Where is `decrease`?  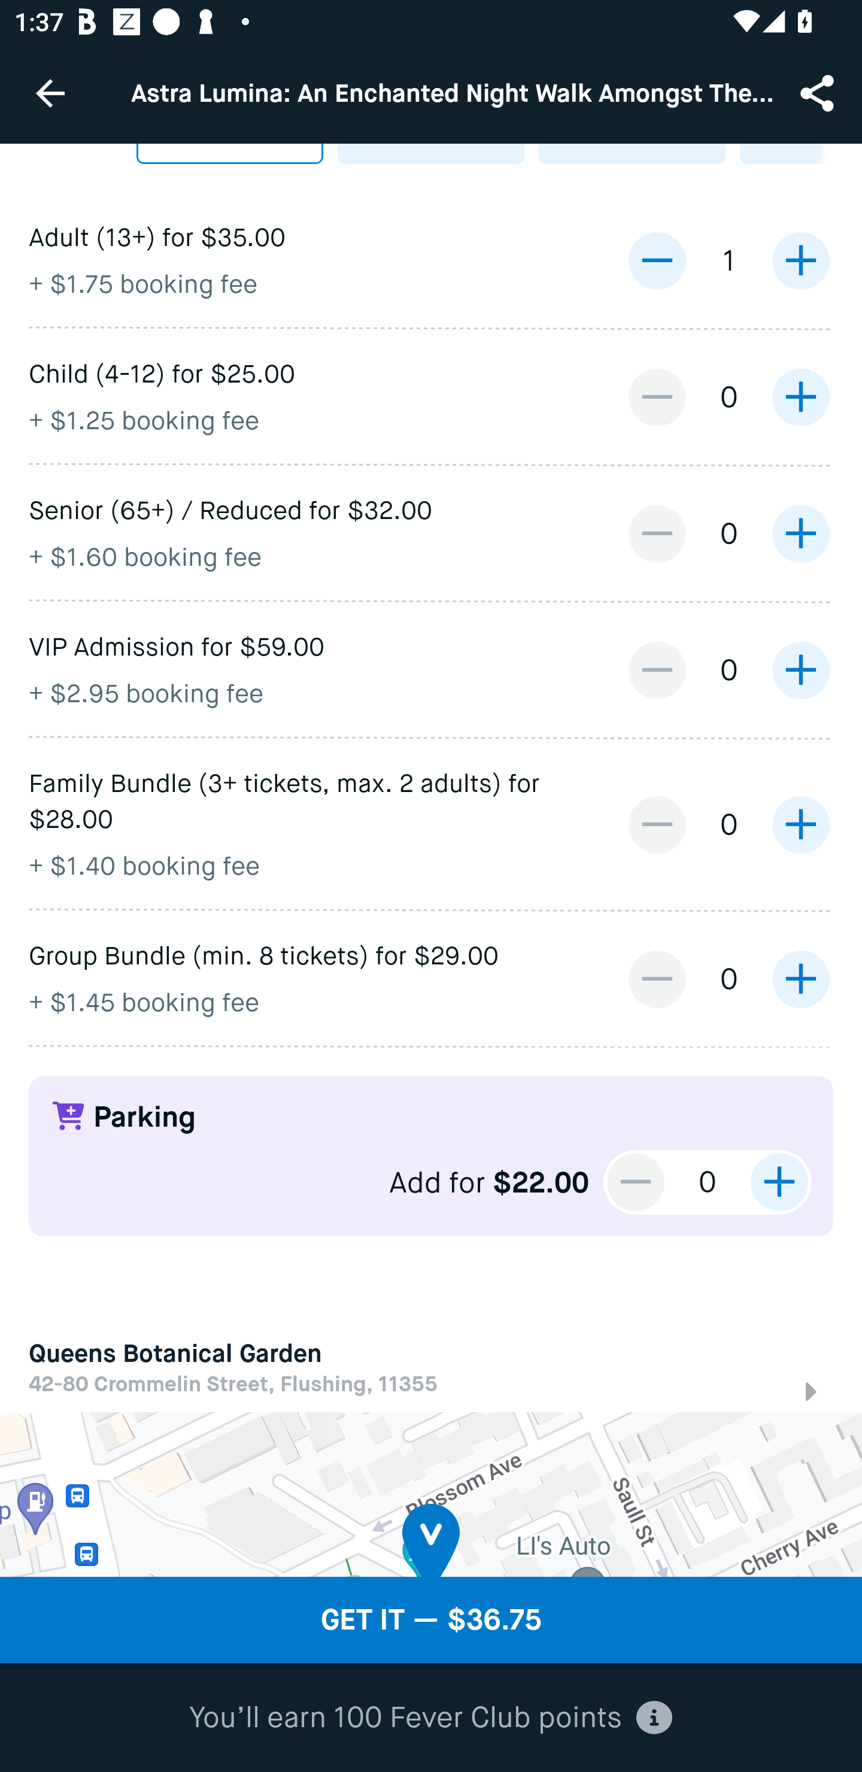
decrease is located at coordinates (657, 534).